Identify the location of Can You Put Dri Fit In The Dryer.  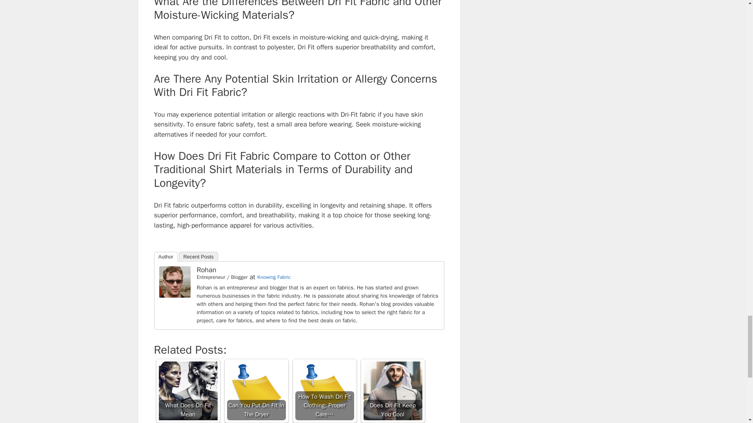
(256, 391).